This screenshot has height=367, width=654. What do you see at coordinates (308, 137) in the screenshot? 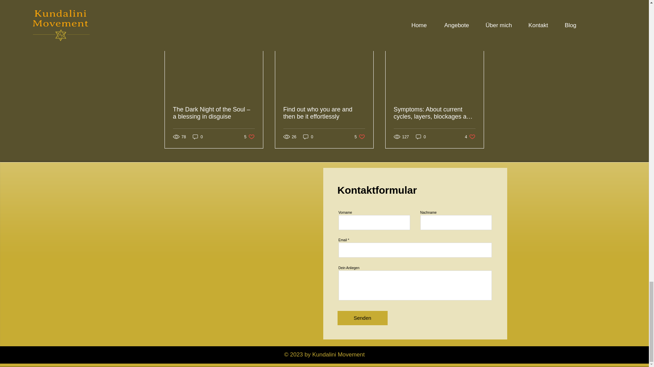
I see `0` at bounding box center [308, 137].